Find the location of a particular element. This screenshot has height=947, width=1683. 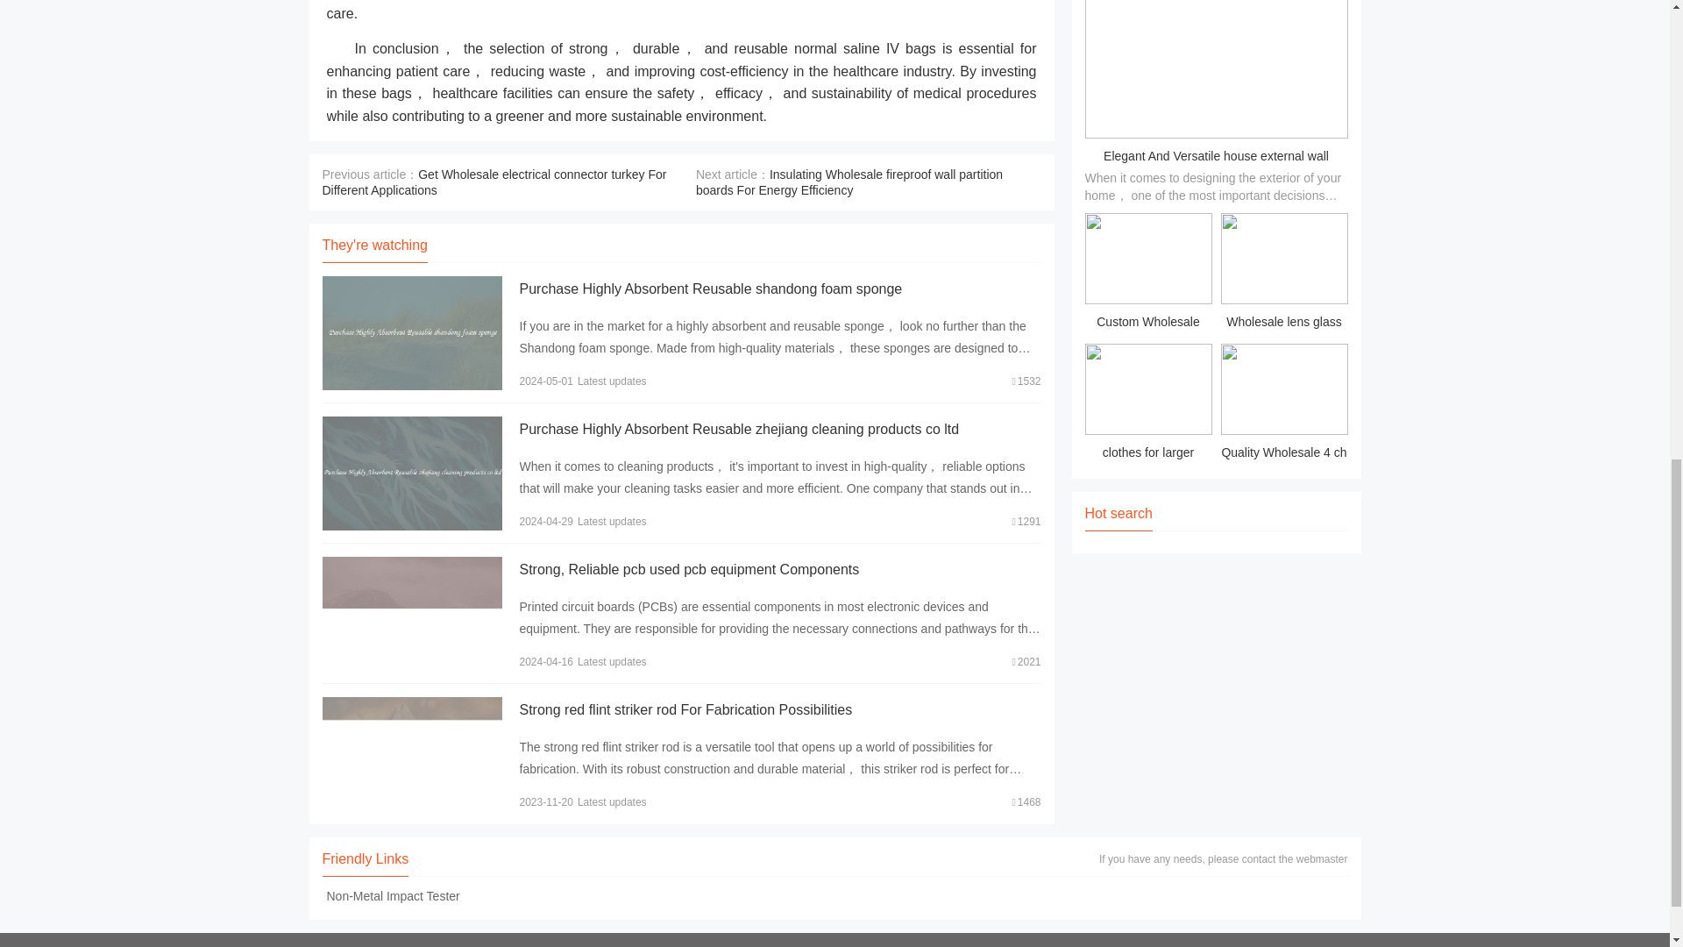

Purchase Highly Absorbent Reusable shandong foam sponge is located at coordinates (710, 288).